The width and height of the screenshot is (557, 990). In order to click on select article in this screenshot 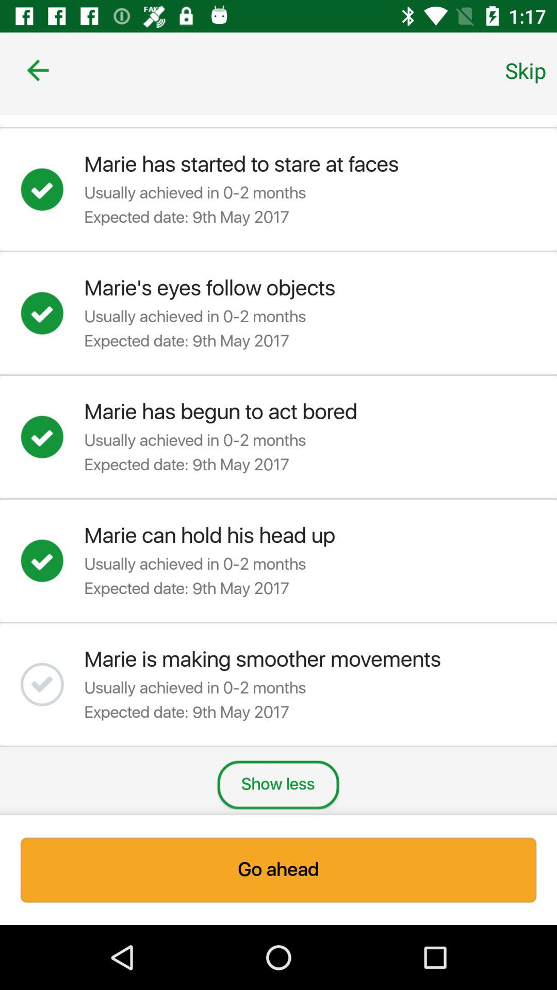, I will do `click(52, 189)`.